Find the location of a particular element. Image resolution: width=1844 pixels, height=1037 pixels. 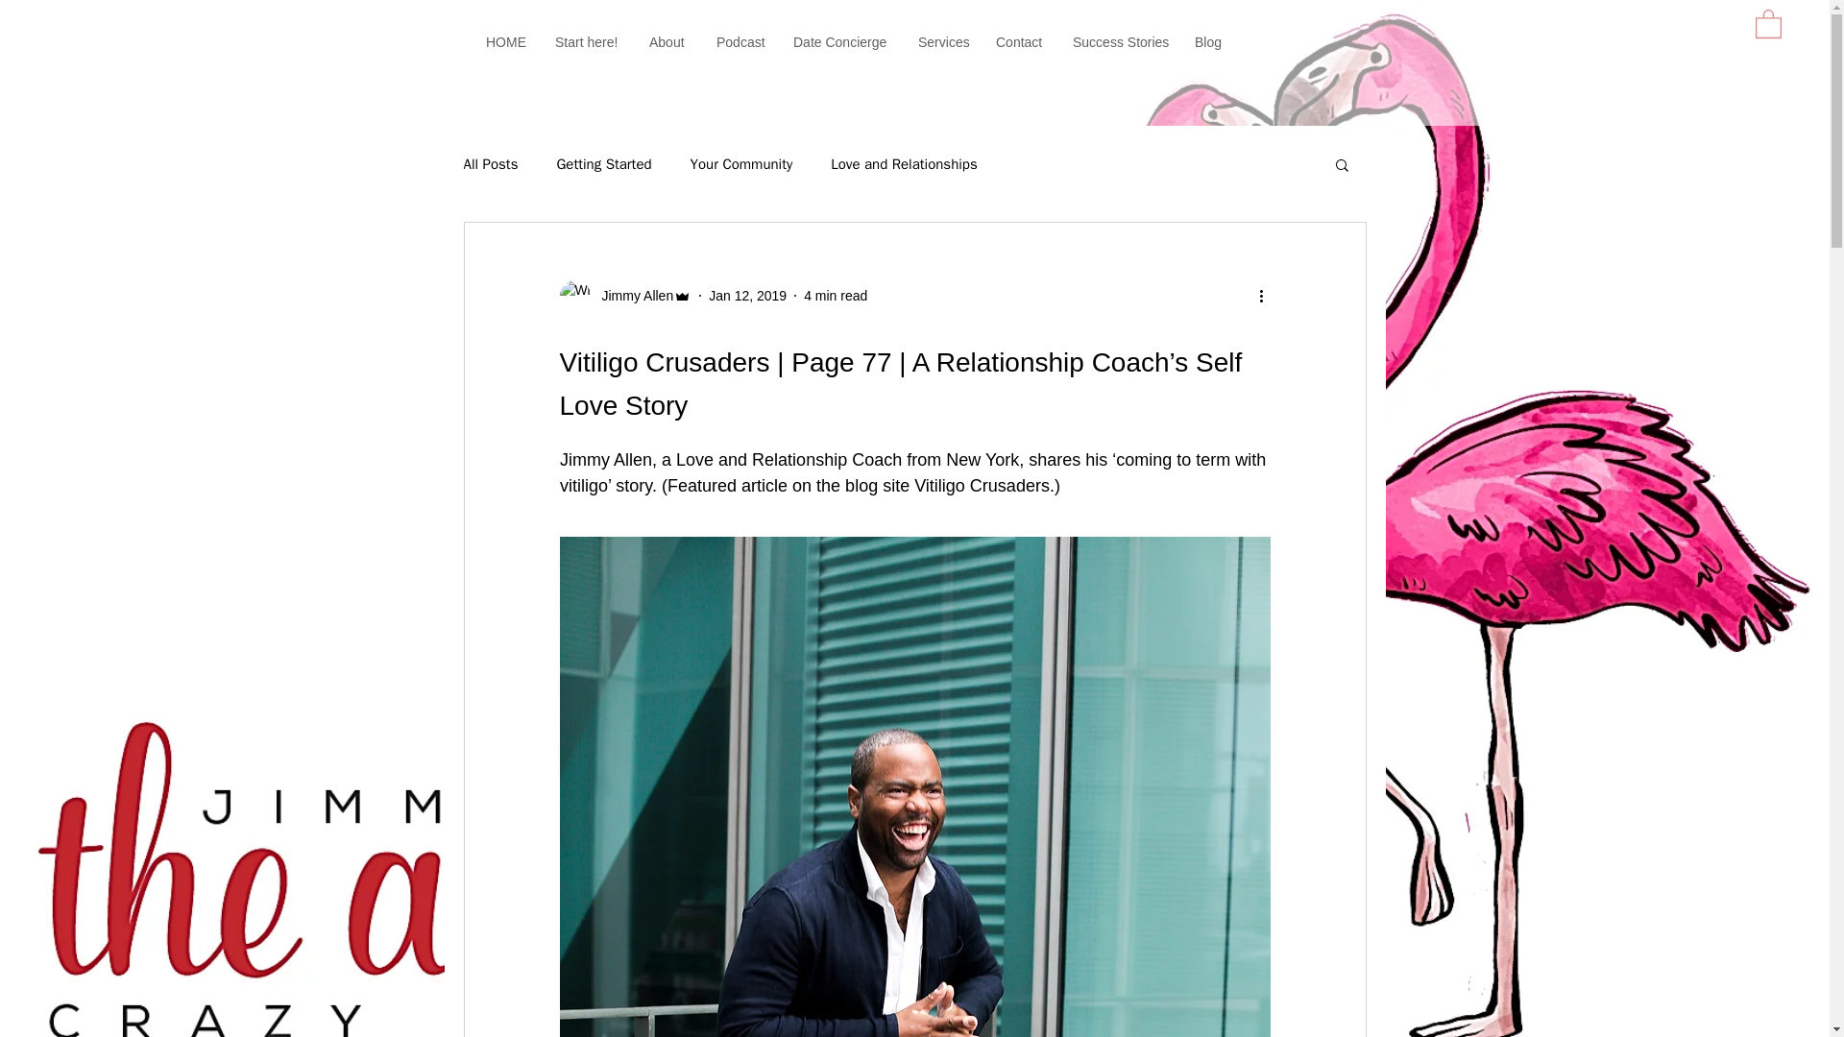

Love and Relationships is located at coordinates (904, 165).